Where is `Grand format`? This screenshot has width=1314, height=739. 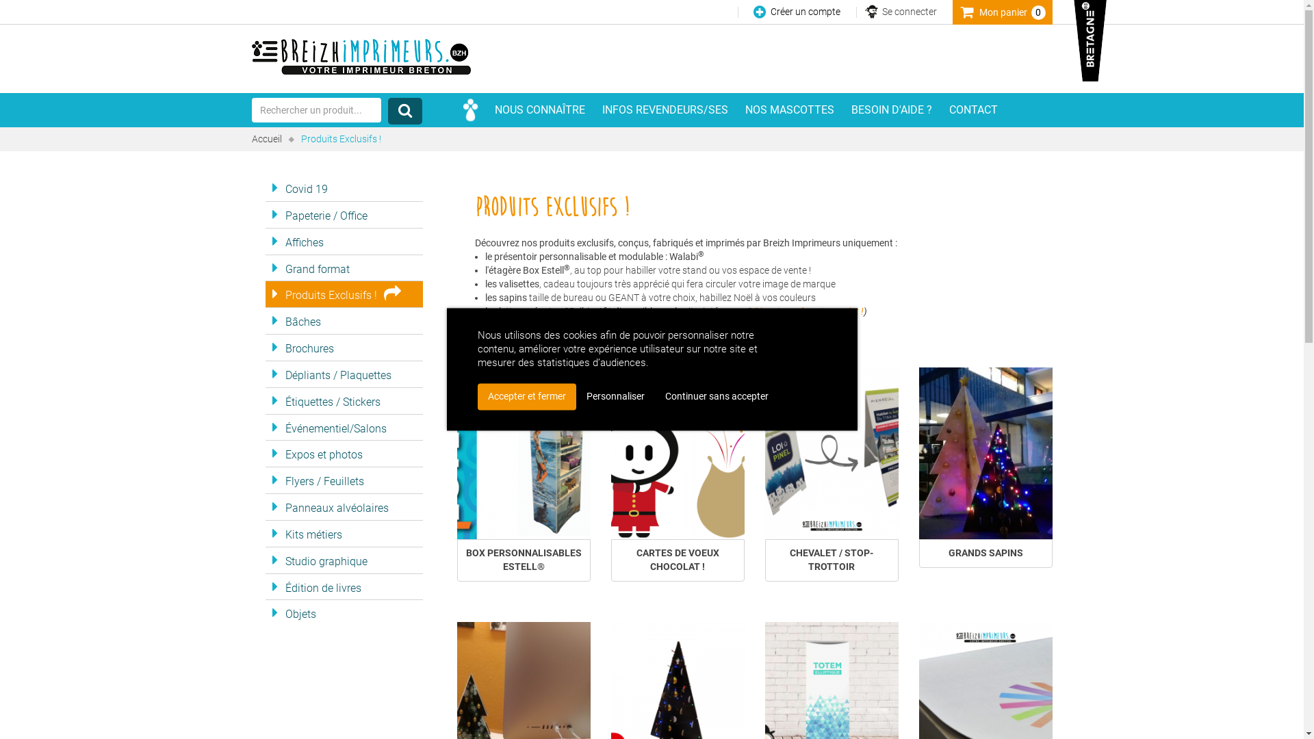 Grand format is located at coordinates (344, 268).